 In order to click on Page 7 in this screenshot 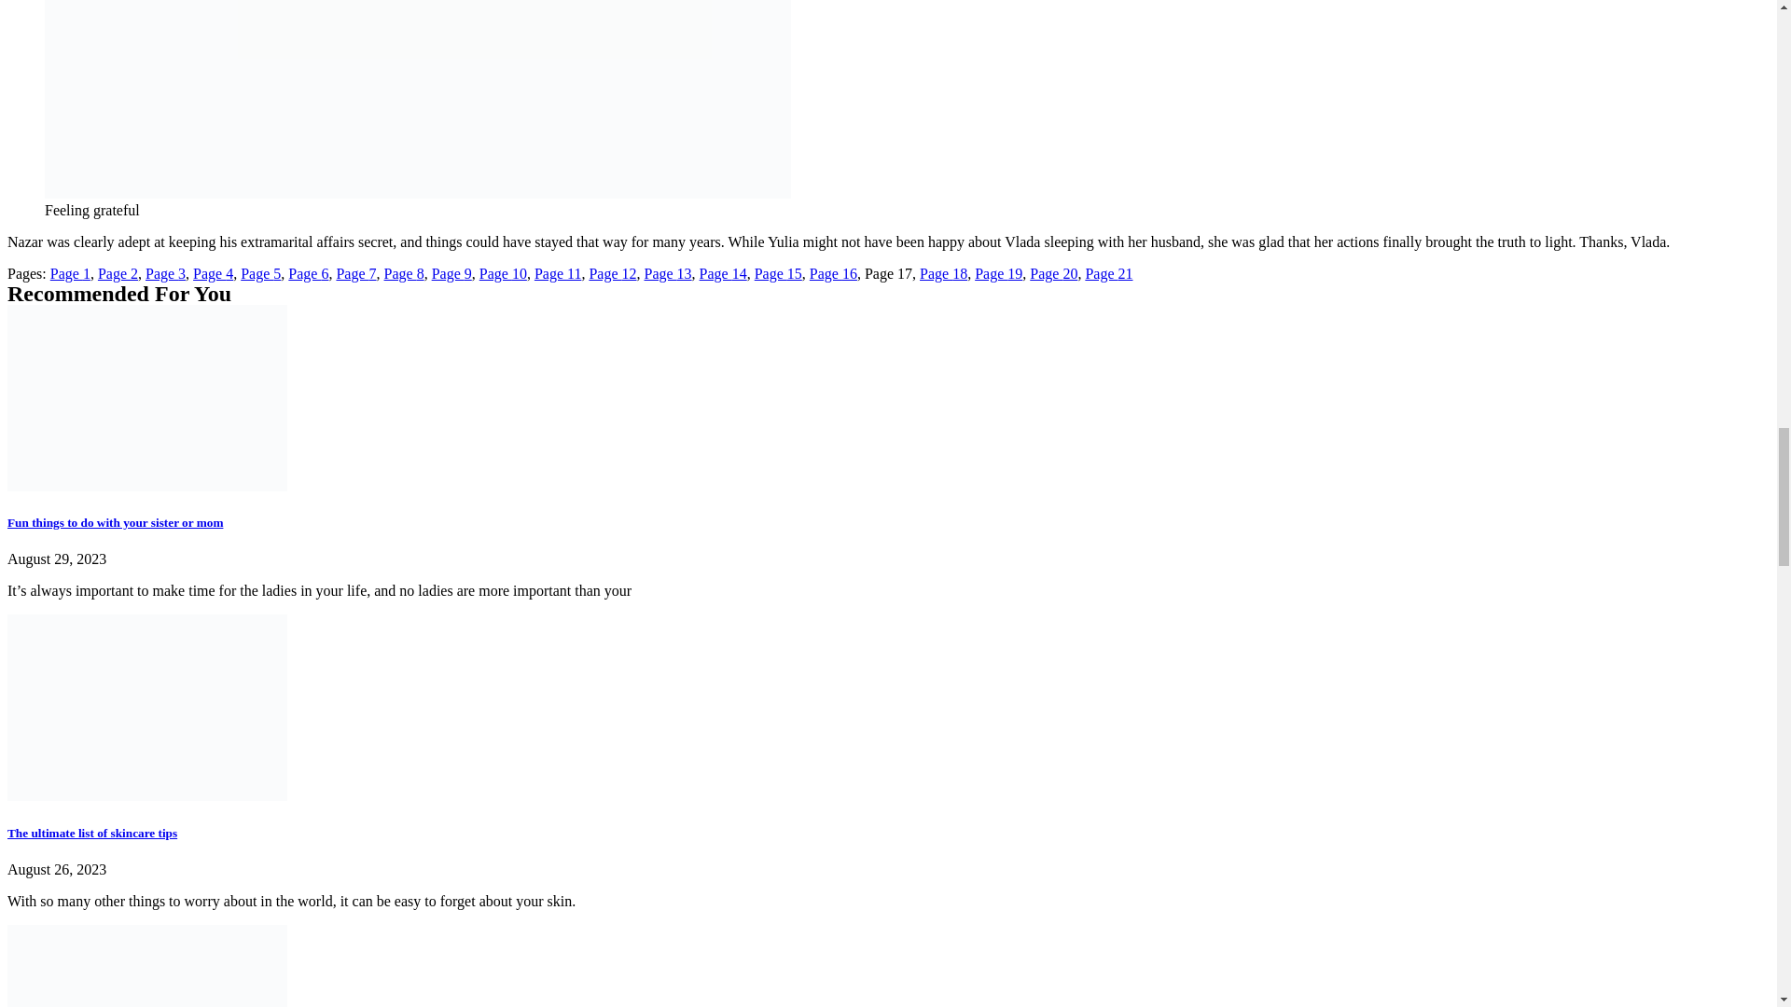, I will do `click(356, 274)`.